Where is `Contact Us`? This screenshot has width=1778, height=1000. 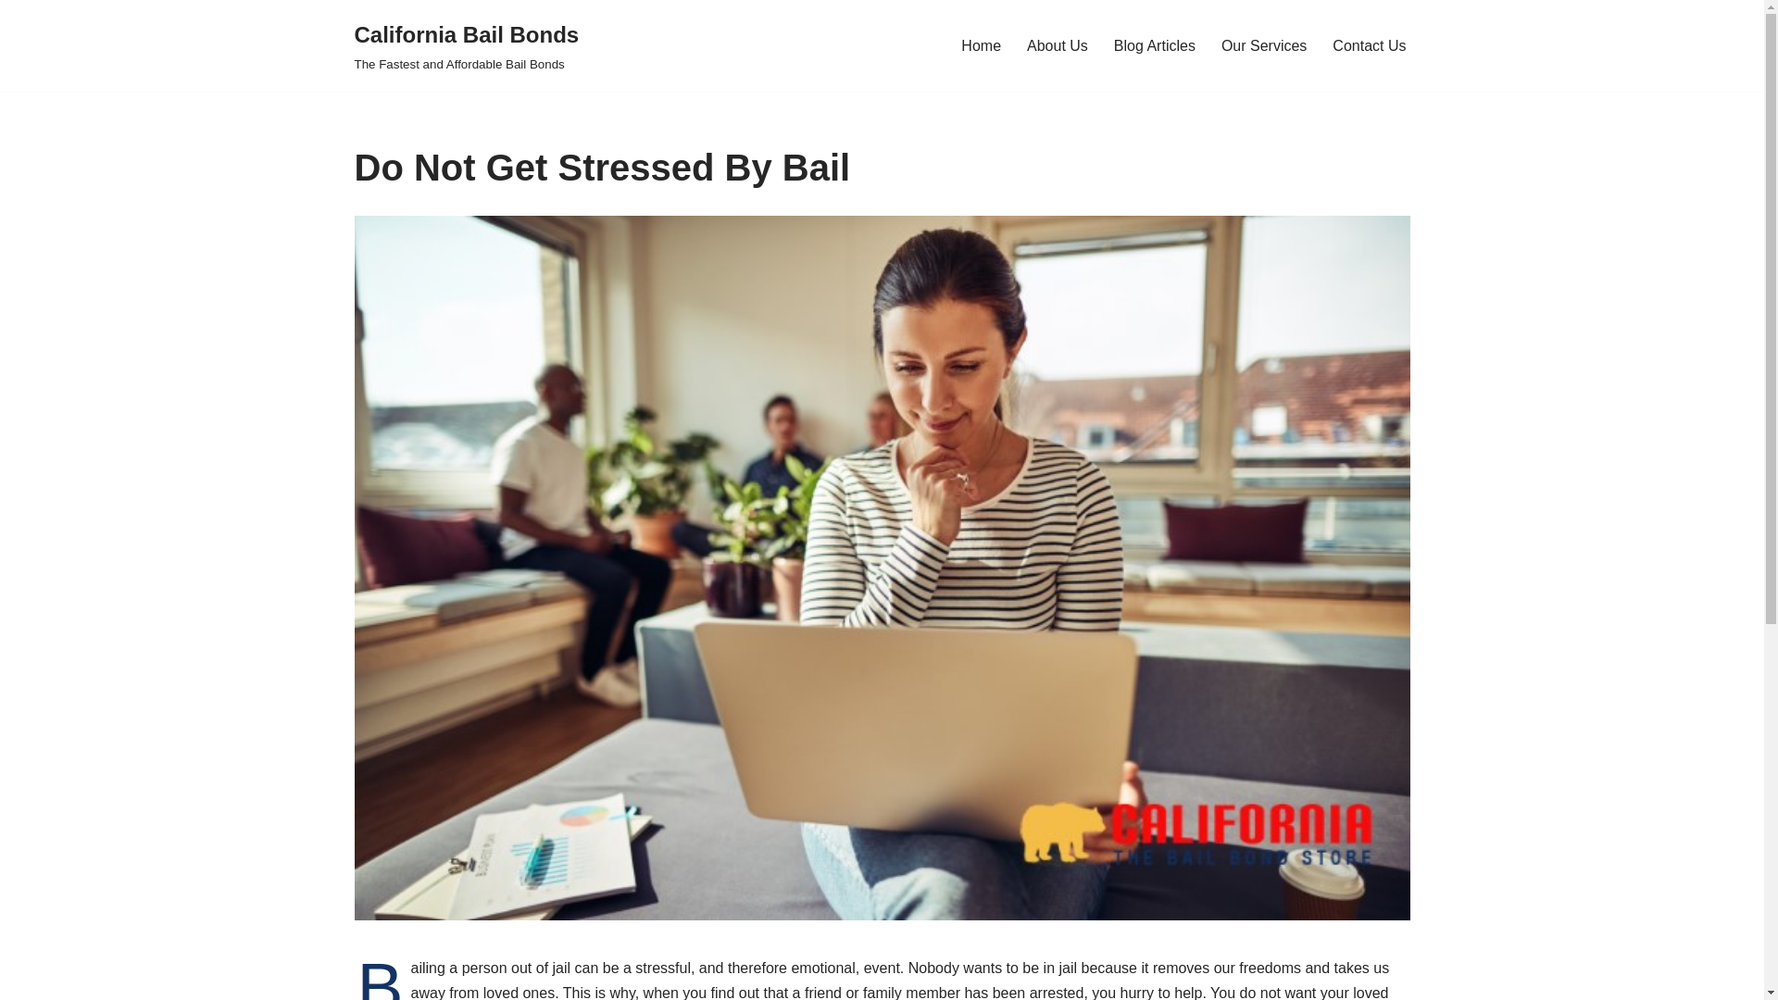
Contact Us is located at coordinates (1369, 44).